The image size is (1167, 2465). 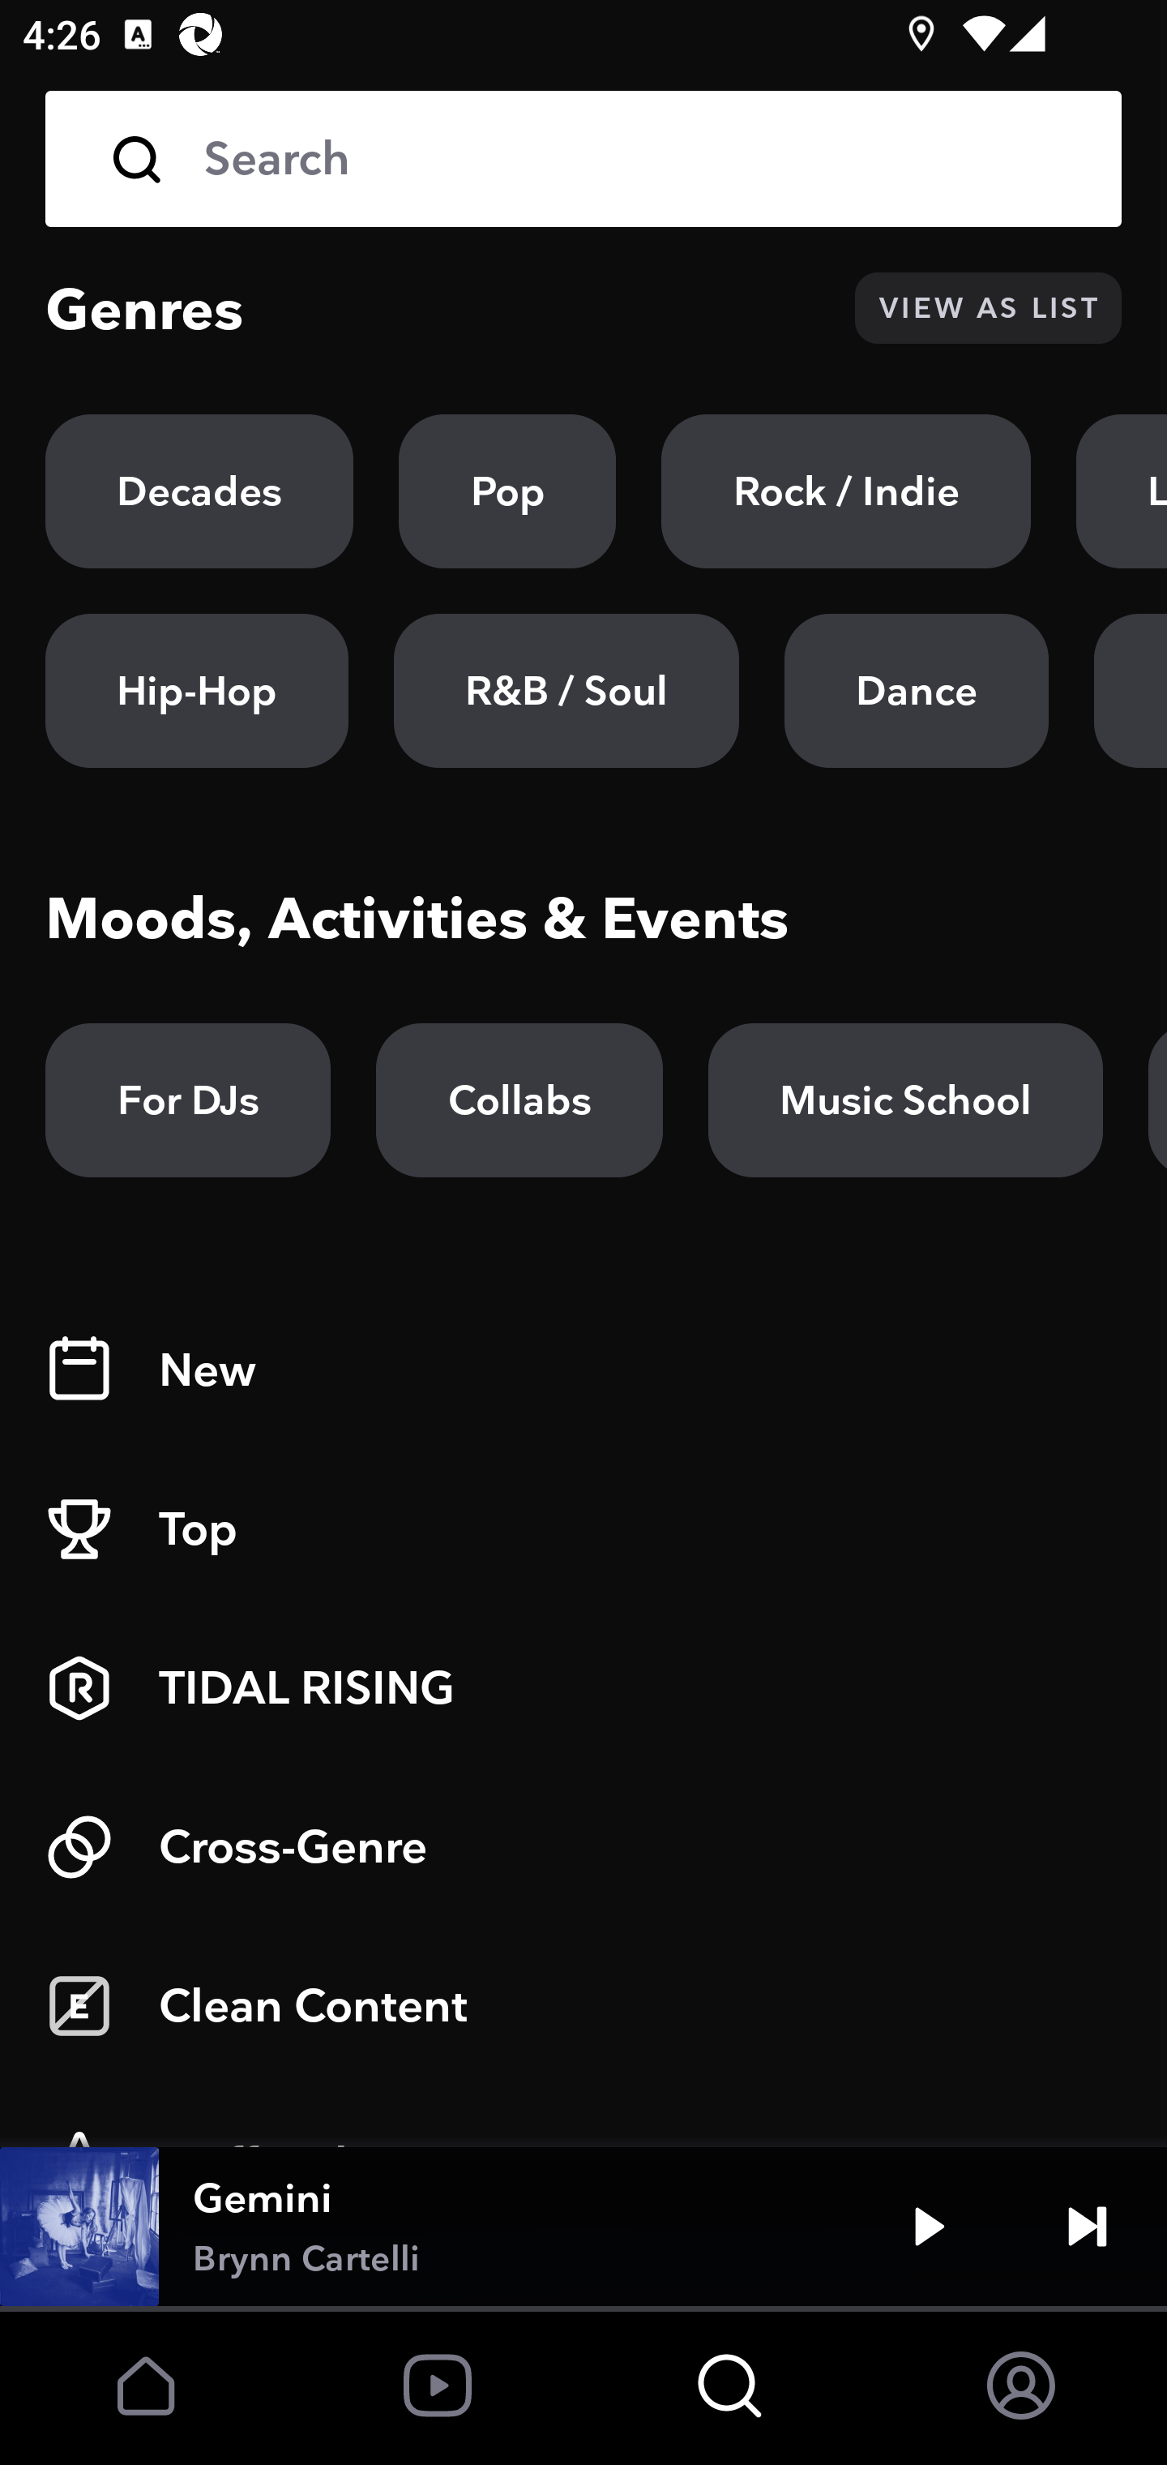 I want to click on Cross-Genre, so click(x=583, y=1847).